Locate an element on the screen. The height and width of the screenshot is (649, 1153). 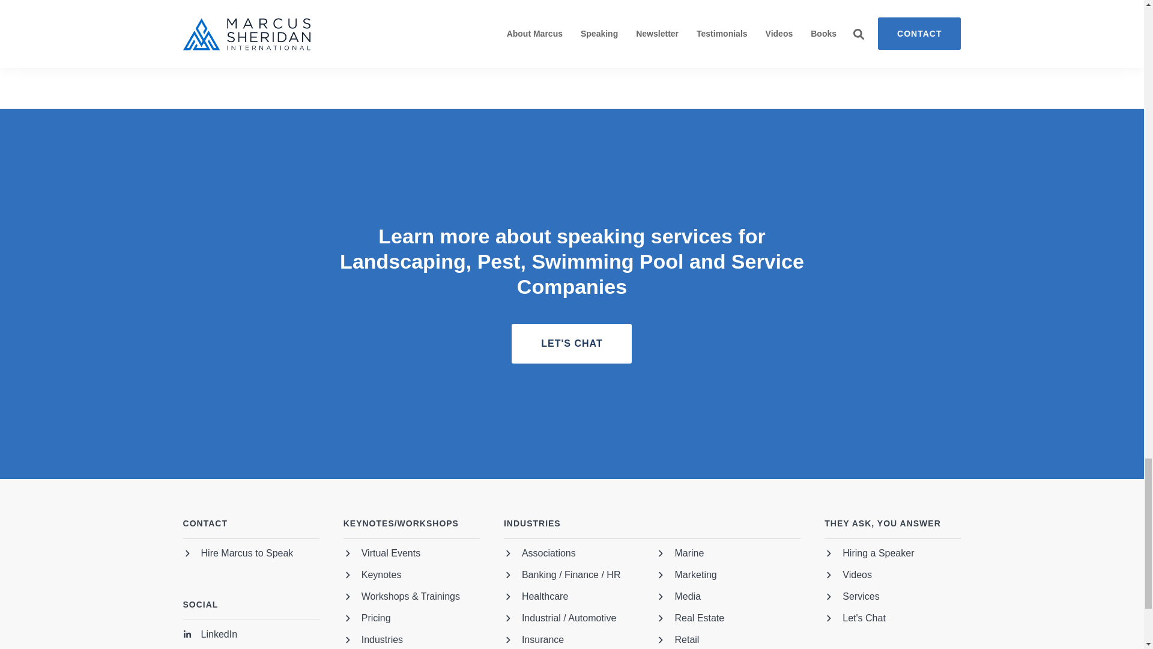
LinkedIn is located at coordinates (210, 636).